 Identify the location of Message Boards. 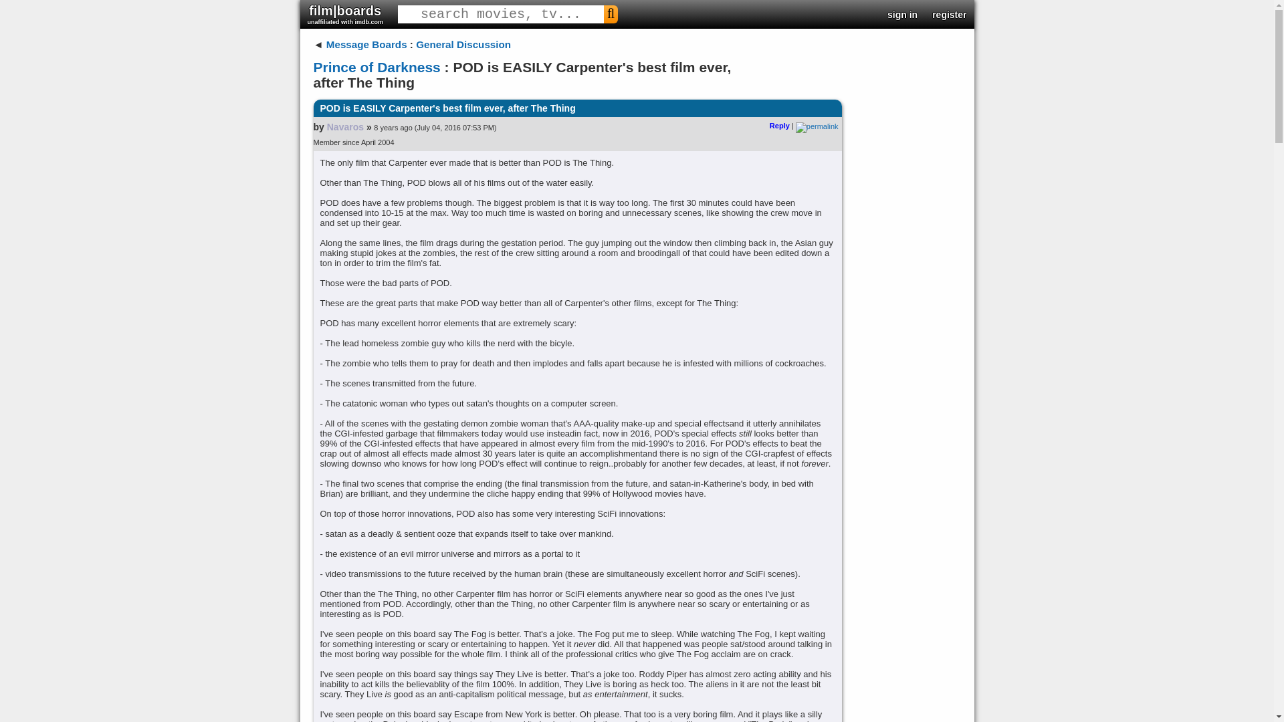
(366, 44).